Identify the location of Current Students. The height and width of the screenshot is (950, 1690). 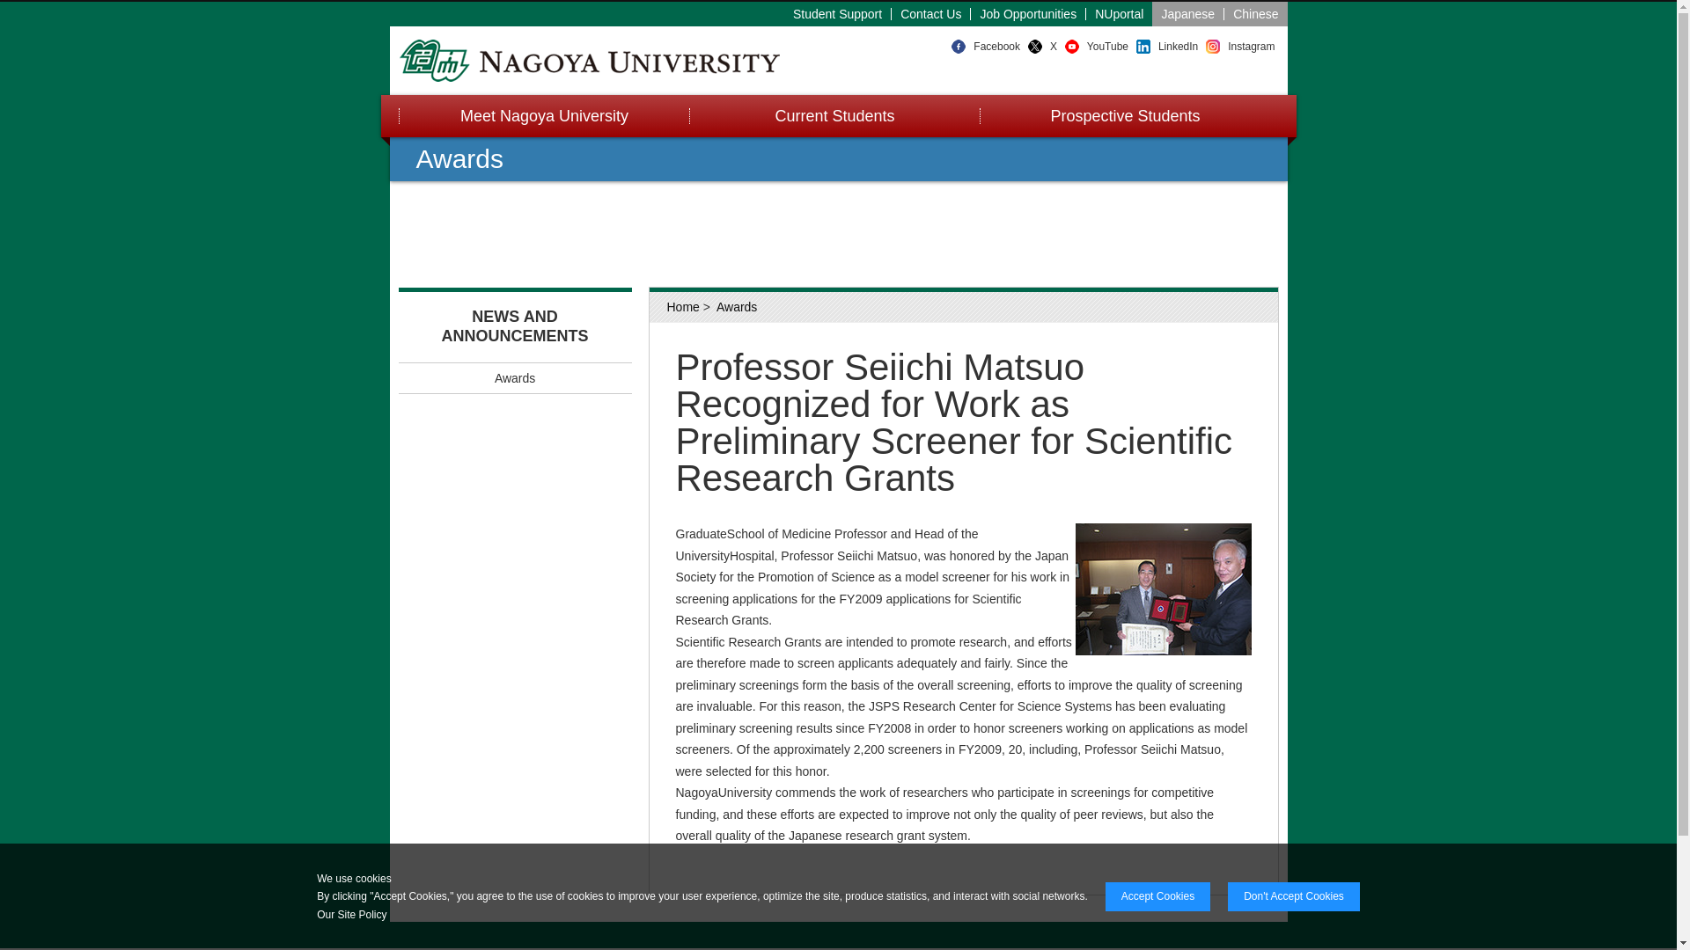
(833, 116).